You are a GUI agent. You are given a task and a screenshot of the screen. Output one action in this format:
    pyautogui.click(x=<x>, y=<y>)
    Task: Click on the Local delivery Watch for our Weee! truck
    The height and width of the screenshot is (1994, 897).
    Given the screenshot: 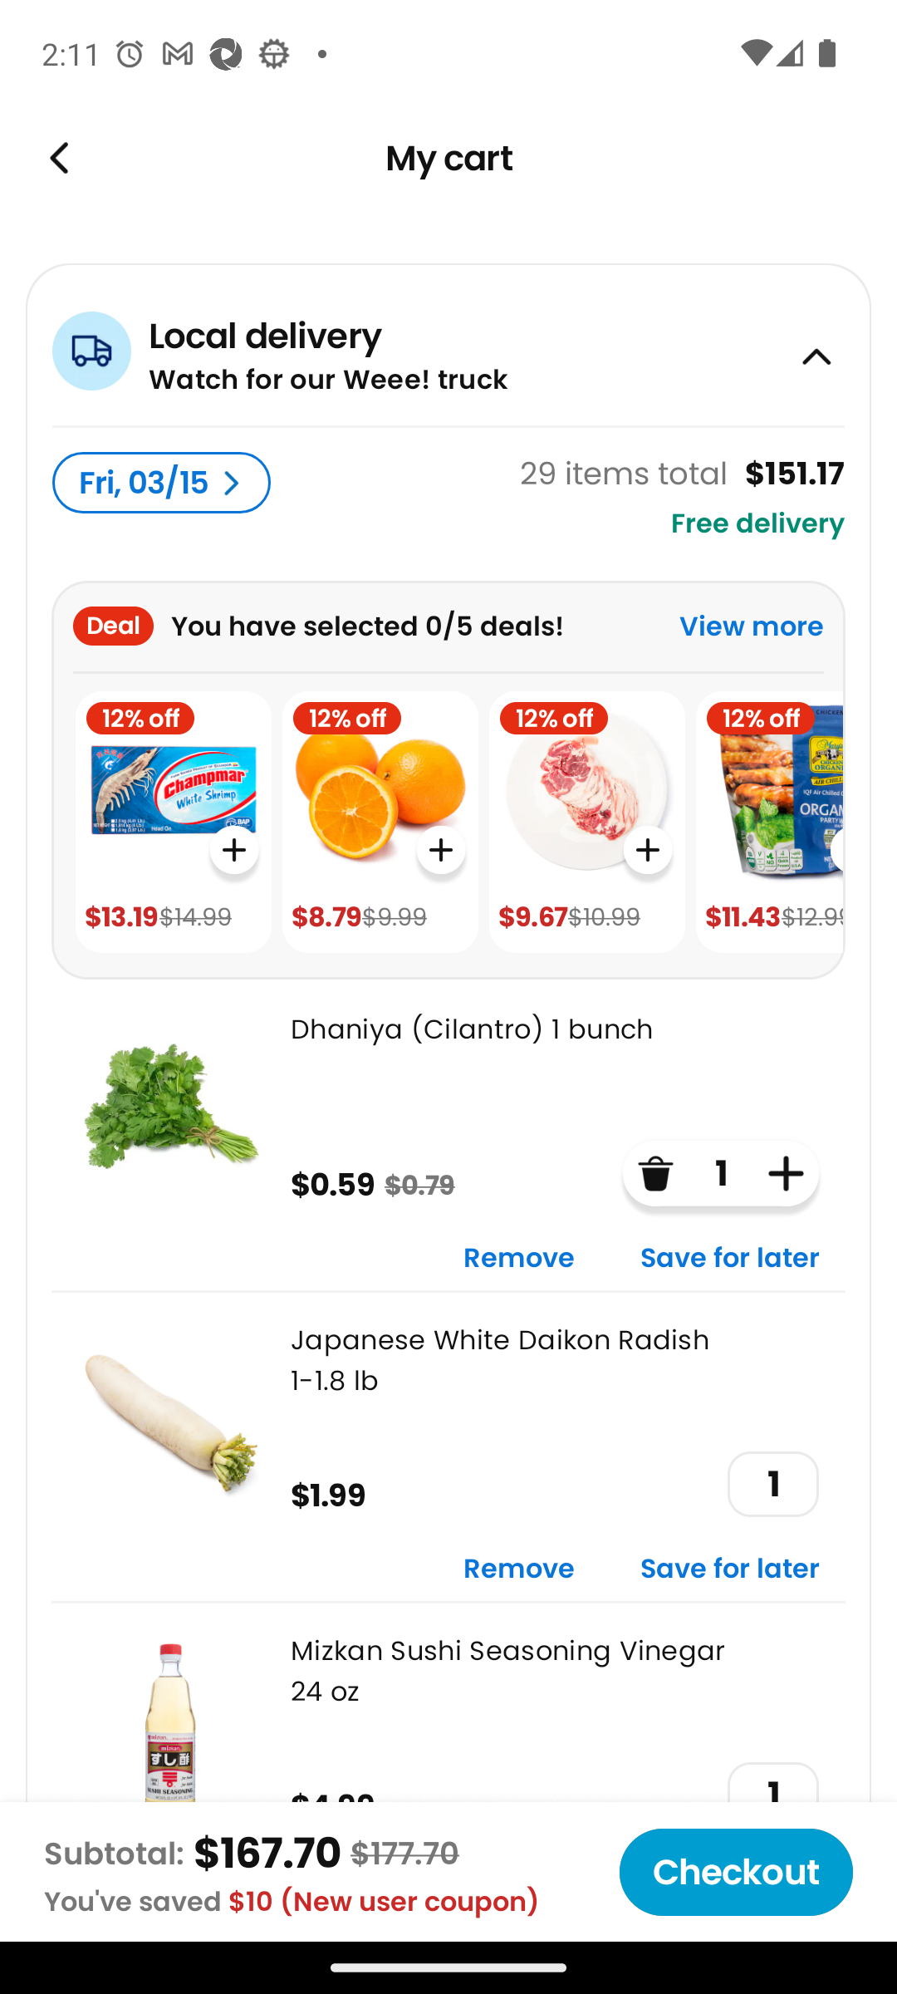 What is the action you would take?
    pyautogui.click(x=448, y=344)
    